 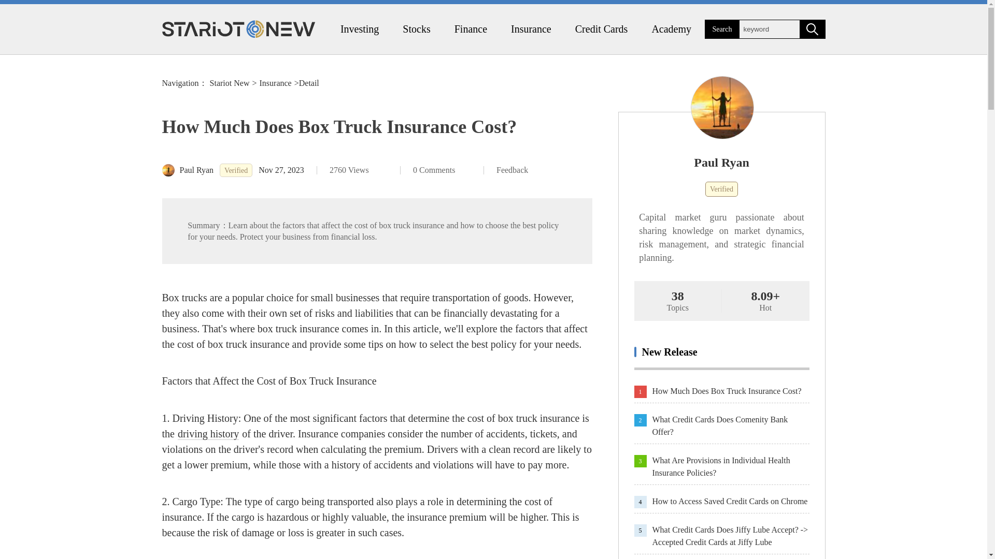 What do you see at coordinates (671, 29) in the screenshot?
I see `Academy` at bounding box center [671, 29].